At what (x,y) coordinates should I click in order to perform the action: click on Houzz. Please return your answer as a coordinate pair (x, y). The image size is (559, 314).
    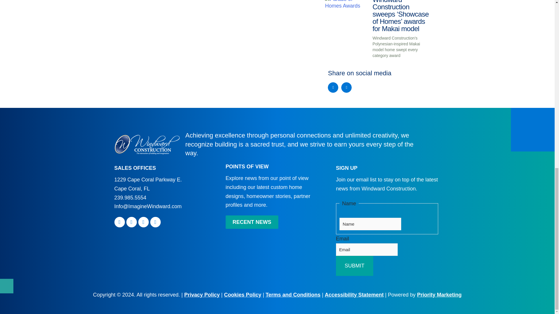
    Looking at the image, I should click on (155, 222).